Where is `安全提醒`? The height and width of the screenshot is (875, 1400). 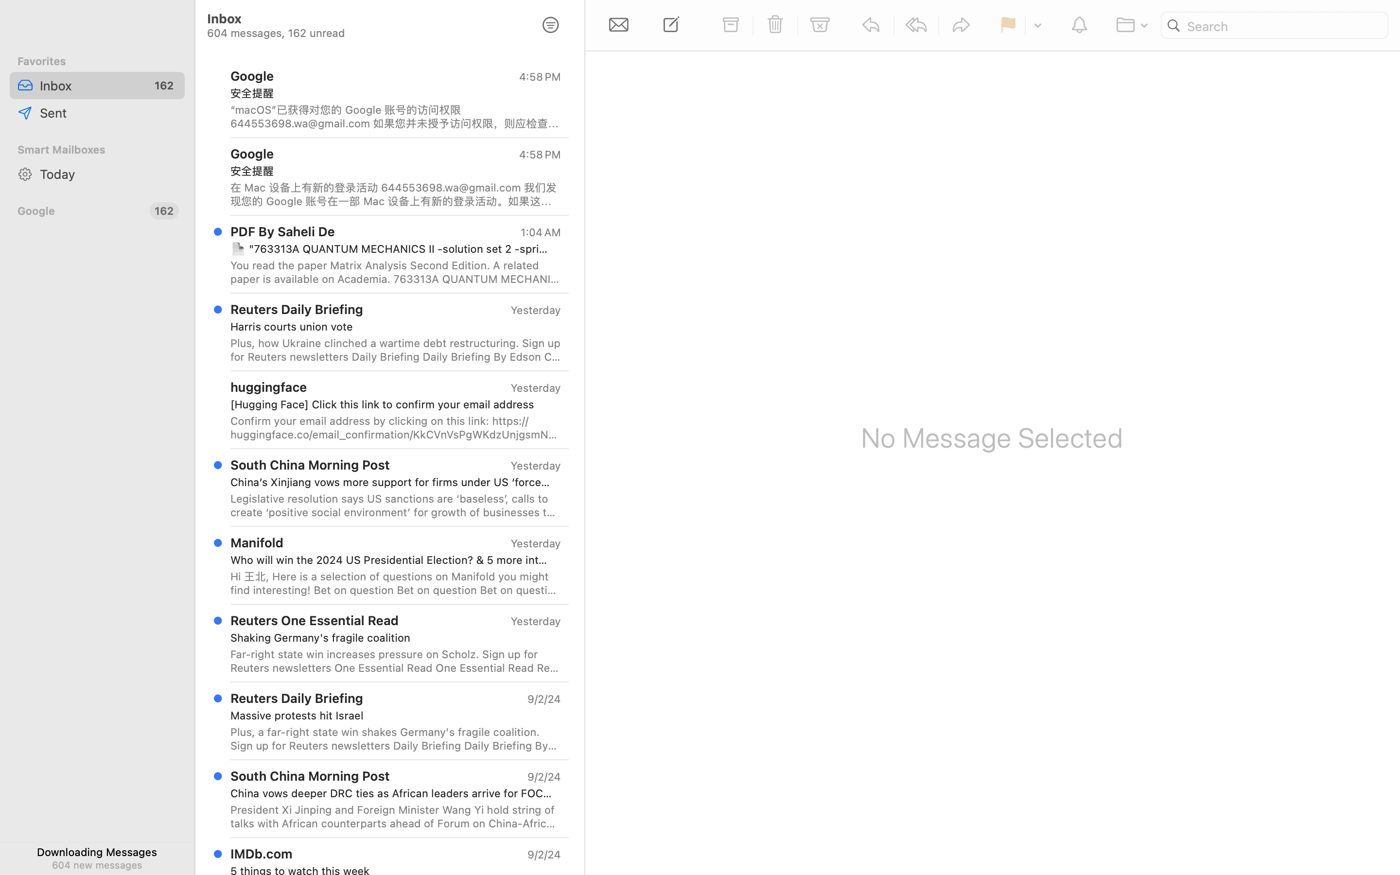 安全提醒 is located at coordinates (392, 93).